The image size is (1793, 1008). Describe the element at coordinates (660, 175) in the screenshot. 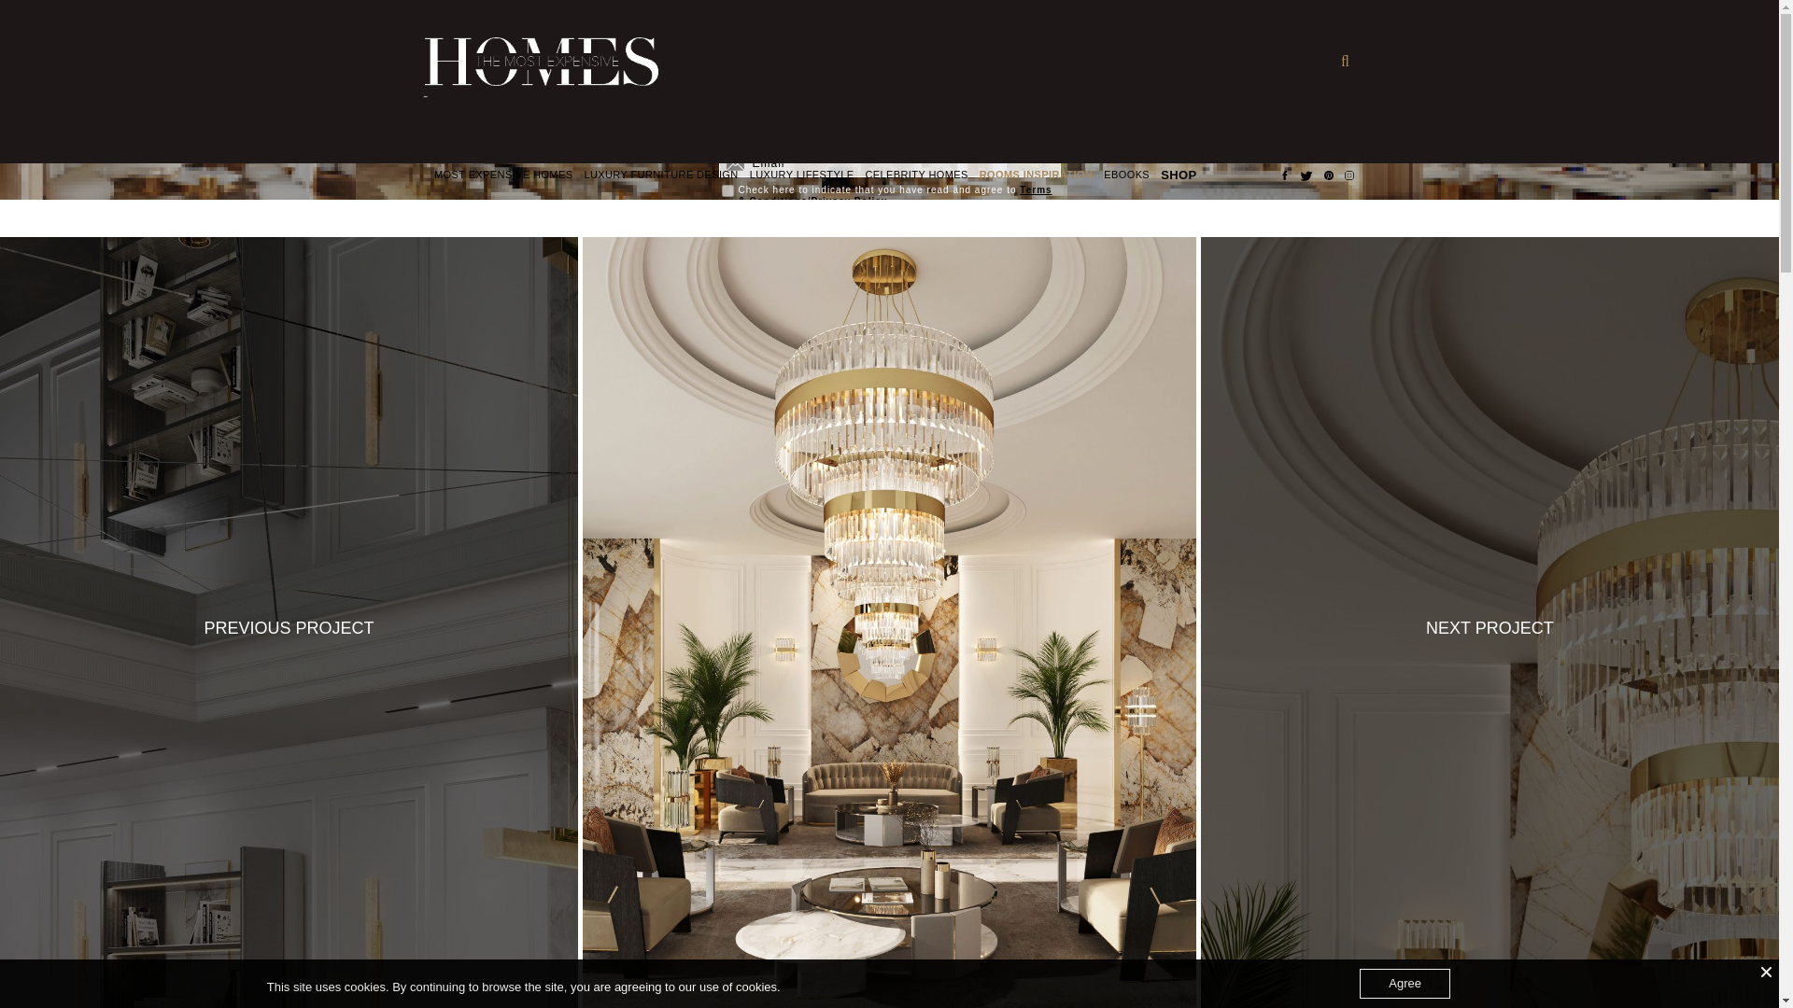

I see `LUXURY FURNITURE DESIGN` at that location.